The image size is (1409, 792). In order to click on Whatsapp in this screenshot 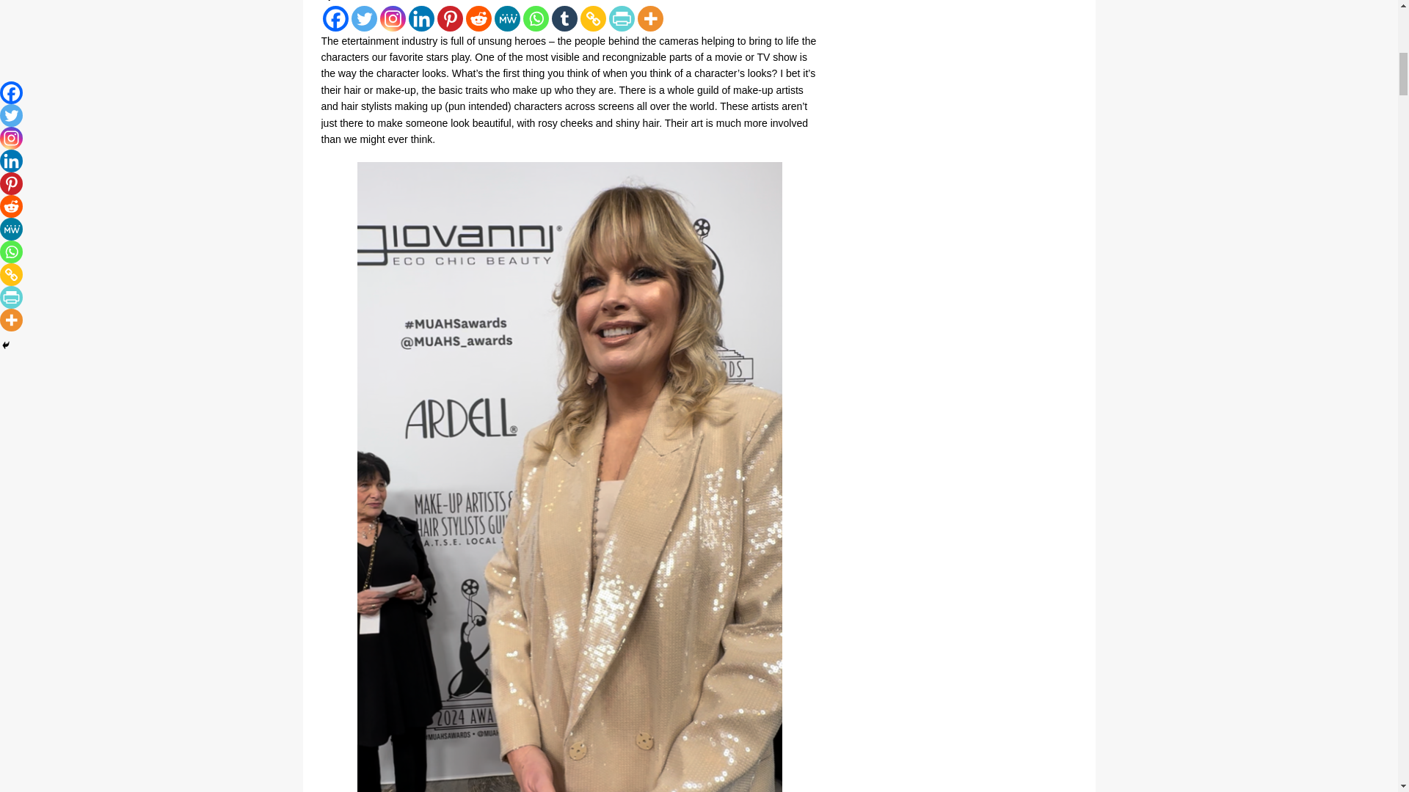, I will do `click(535, 18)`.